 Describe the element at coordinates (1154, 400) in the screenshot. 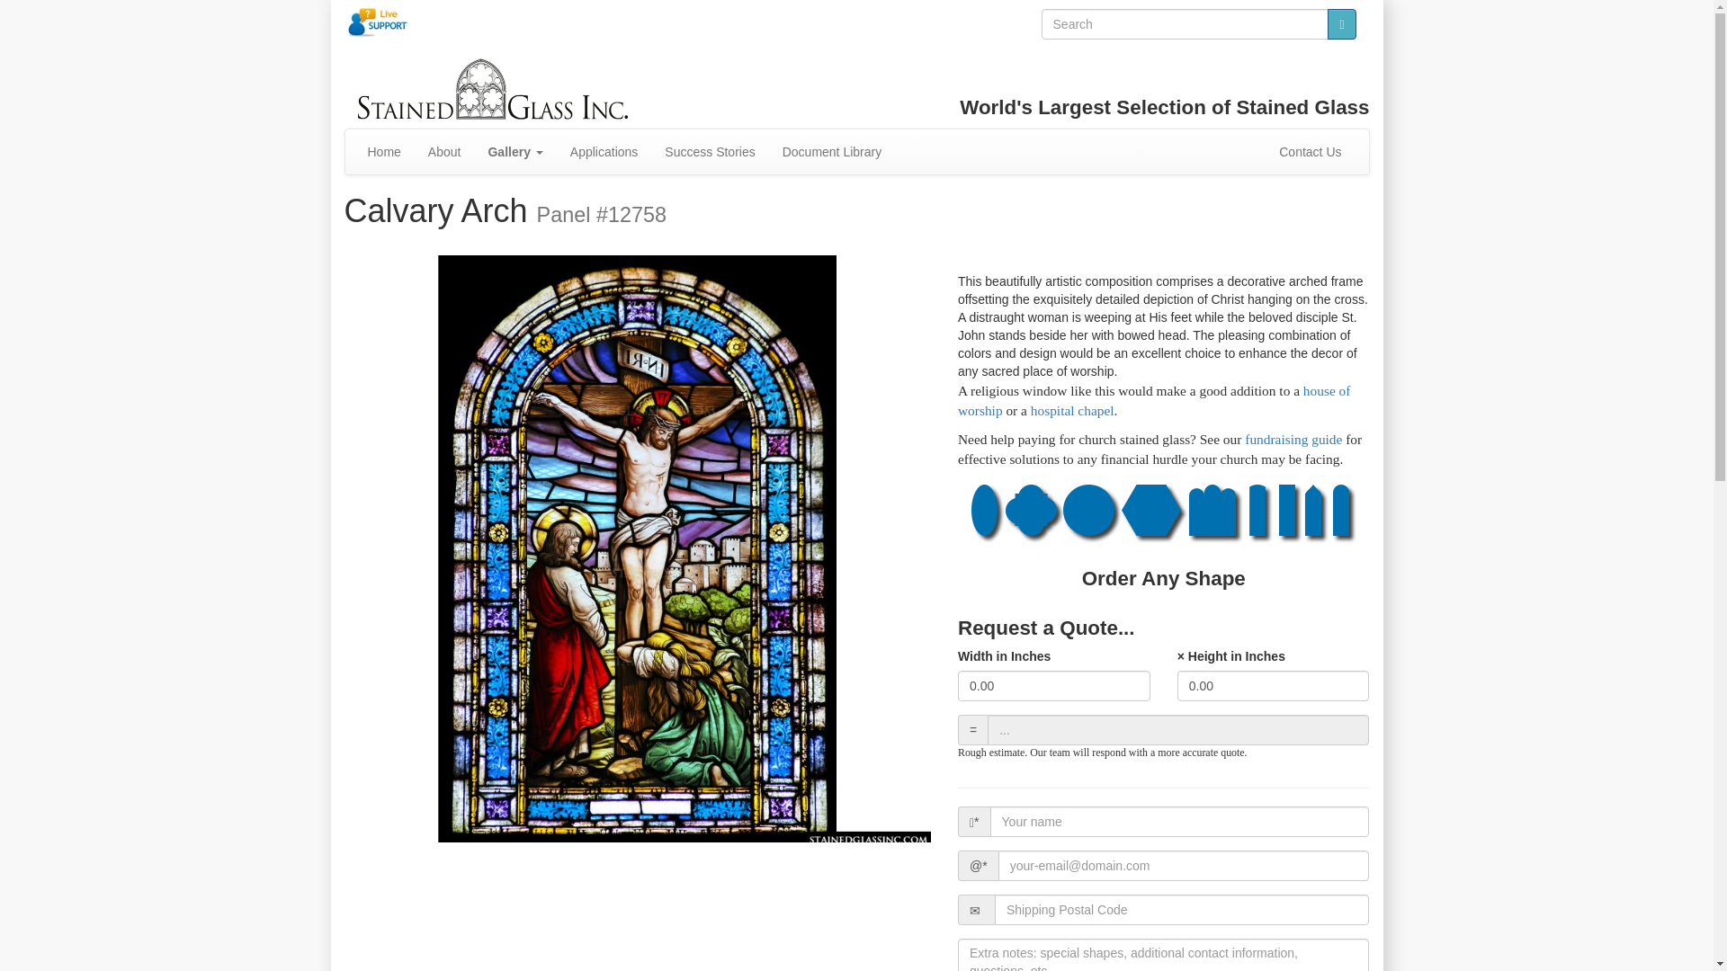

I see `house of worship` at that location.